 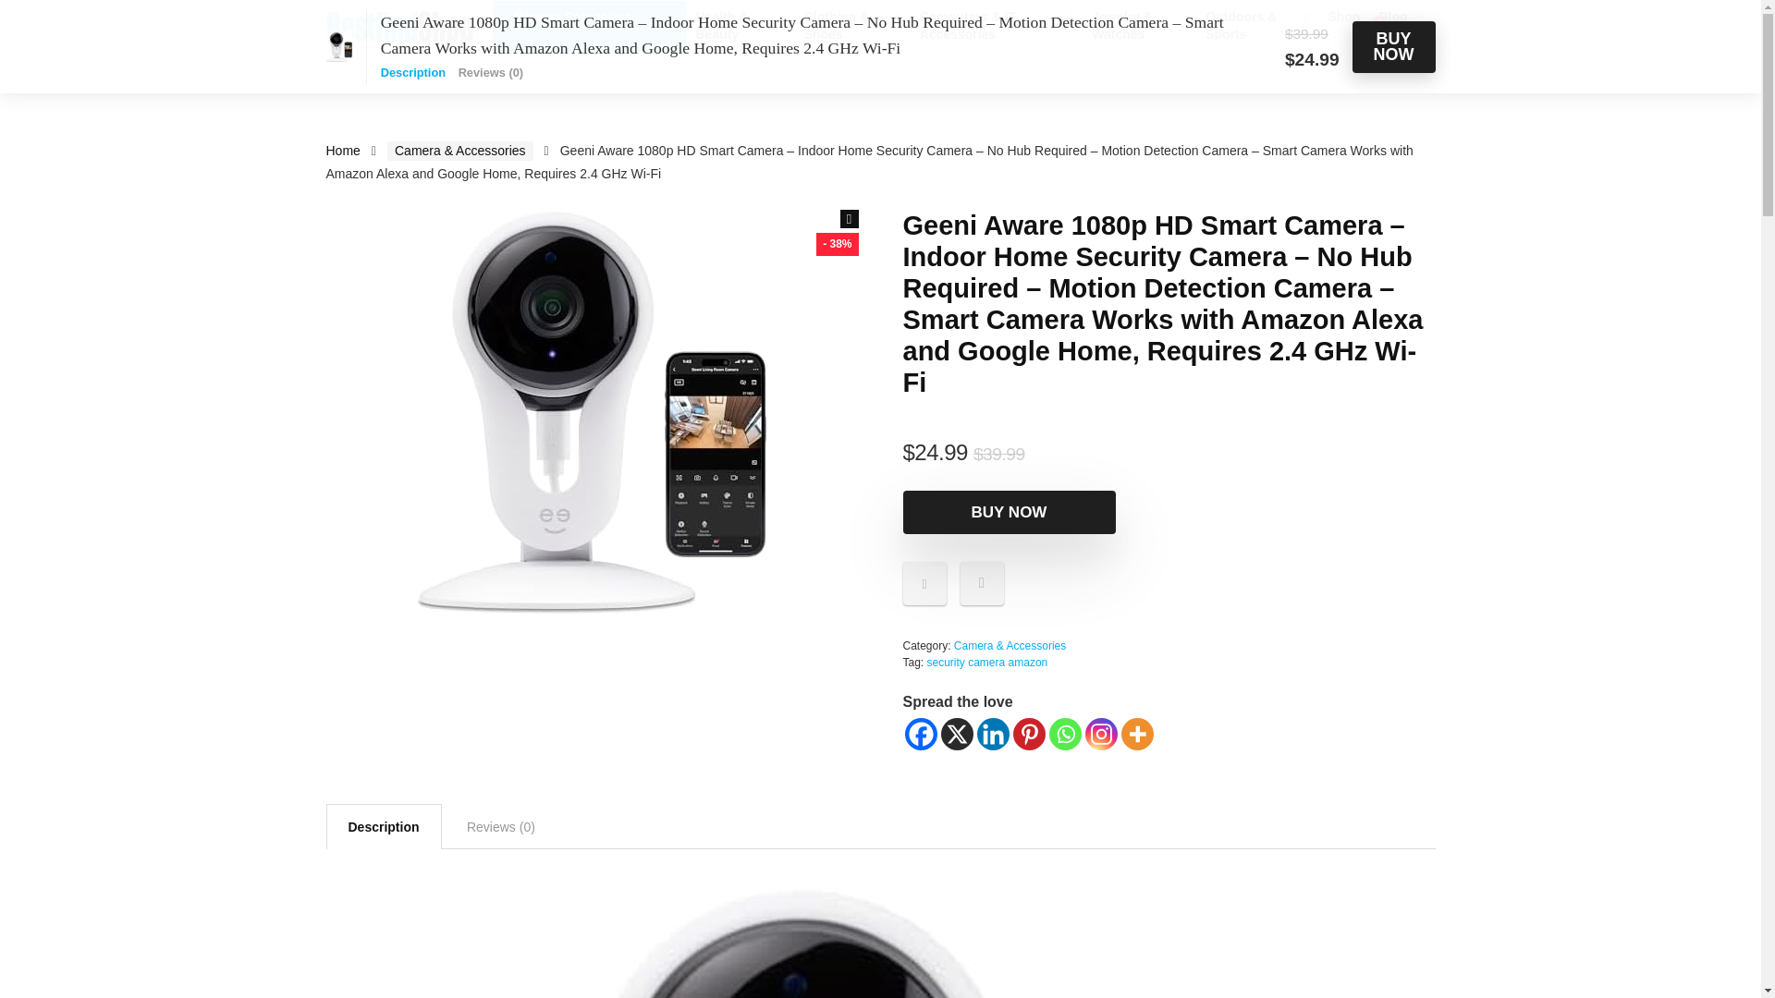 What do you see at coordinates (992, 734) in the screenshot?
I see `Linkedin` at bounding box center [992, 734].